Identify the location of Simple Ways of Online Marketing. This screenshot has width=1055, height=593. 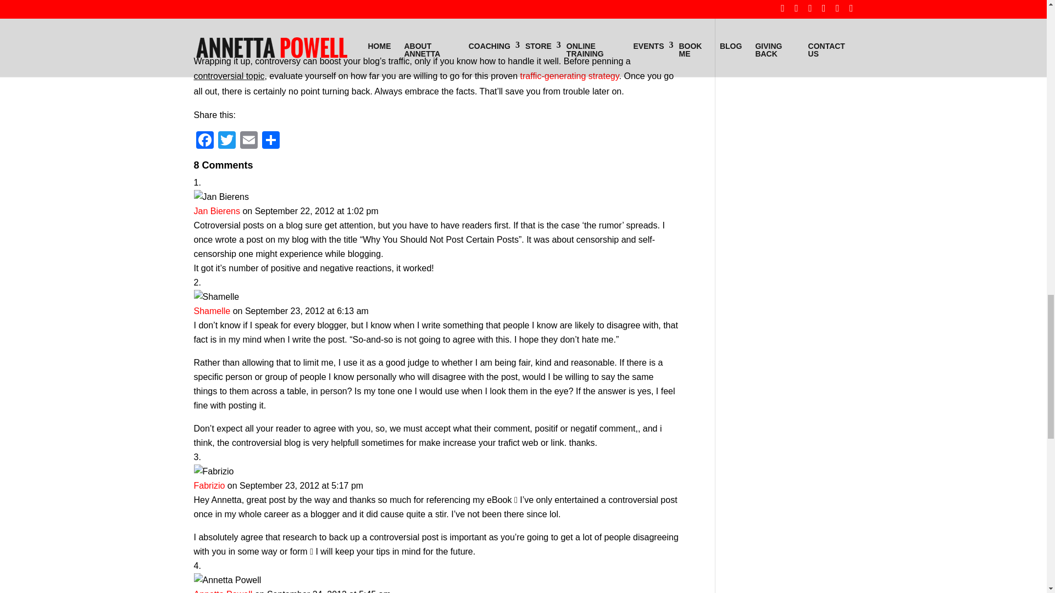
(569, 76).